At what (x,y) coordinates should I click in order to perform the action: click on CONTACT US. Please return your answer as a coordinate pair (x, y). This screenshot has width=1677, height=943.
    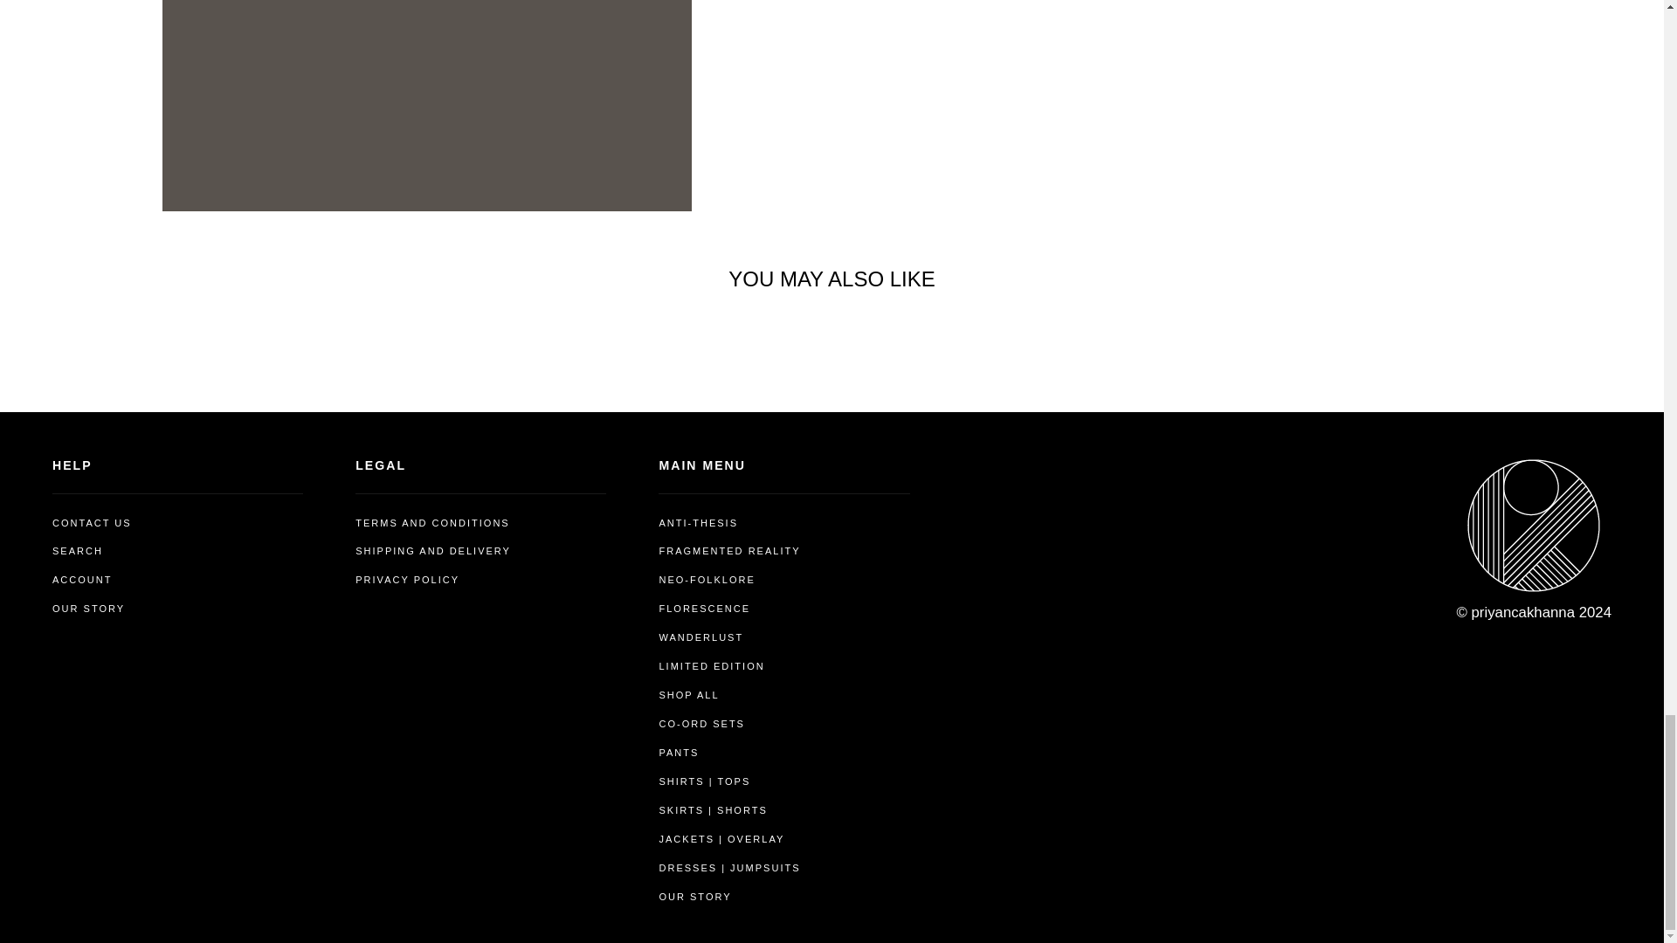
    Looking at the image, I should click on (92, 523).